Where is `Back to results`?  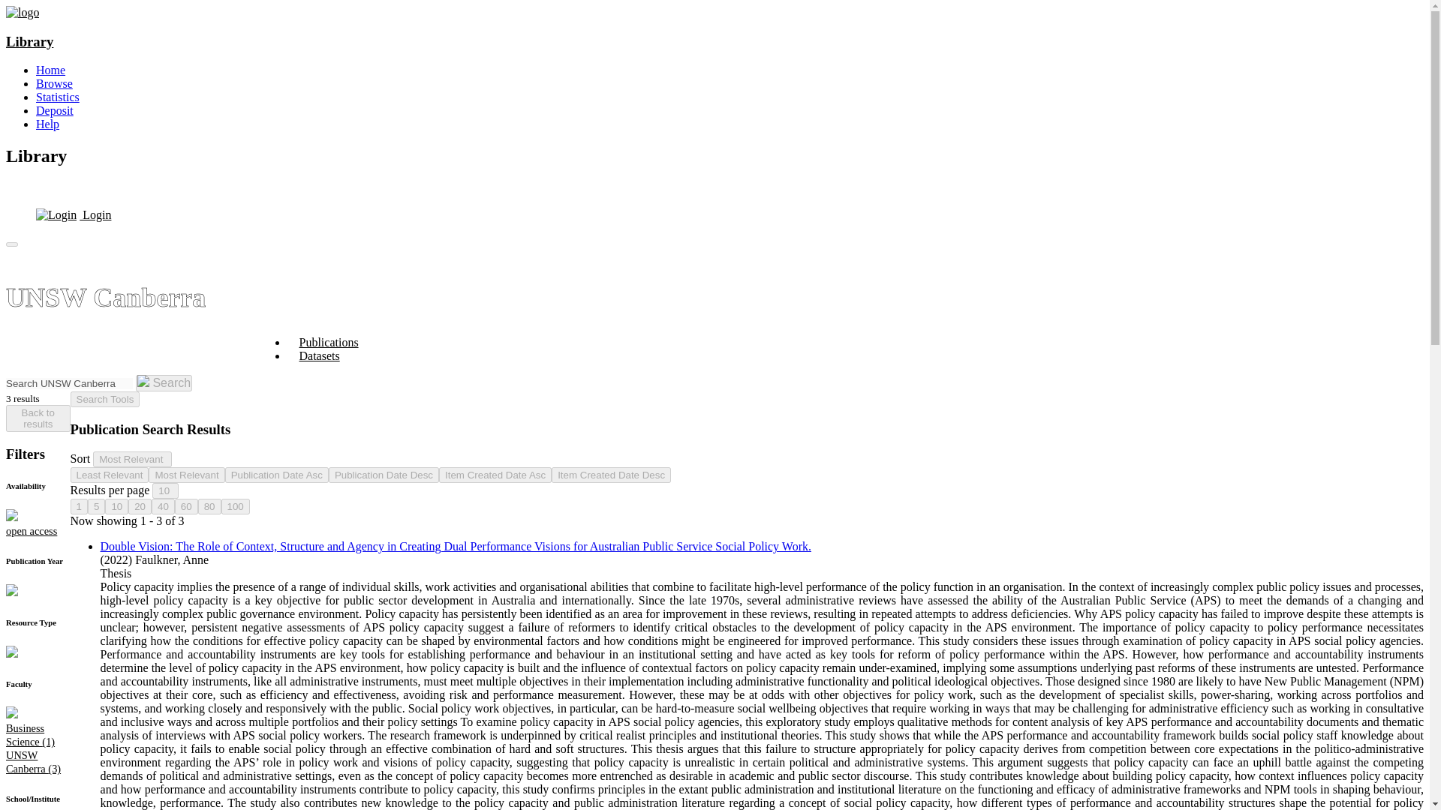 Back to results is located at coordinates (38, 418).